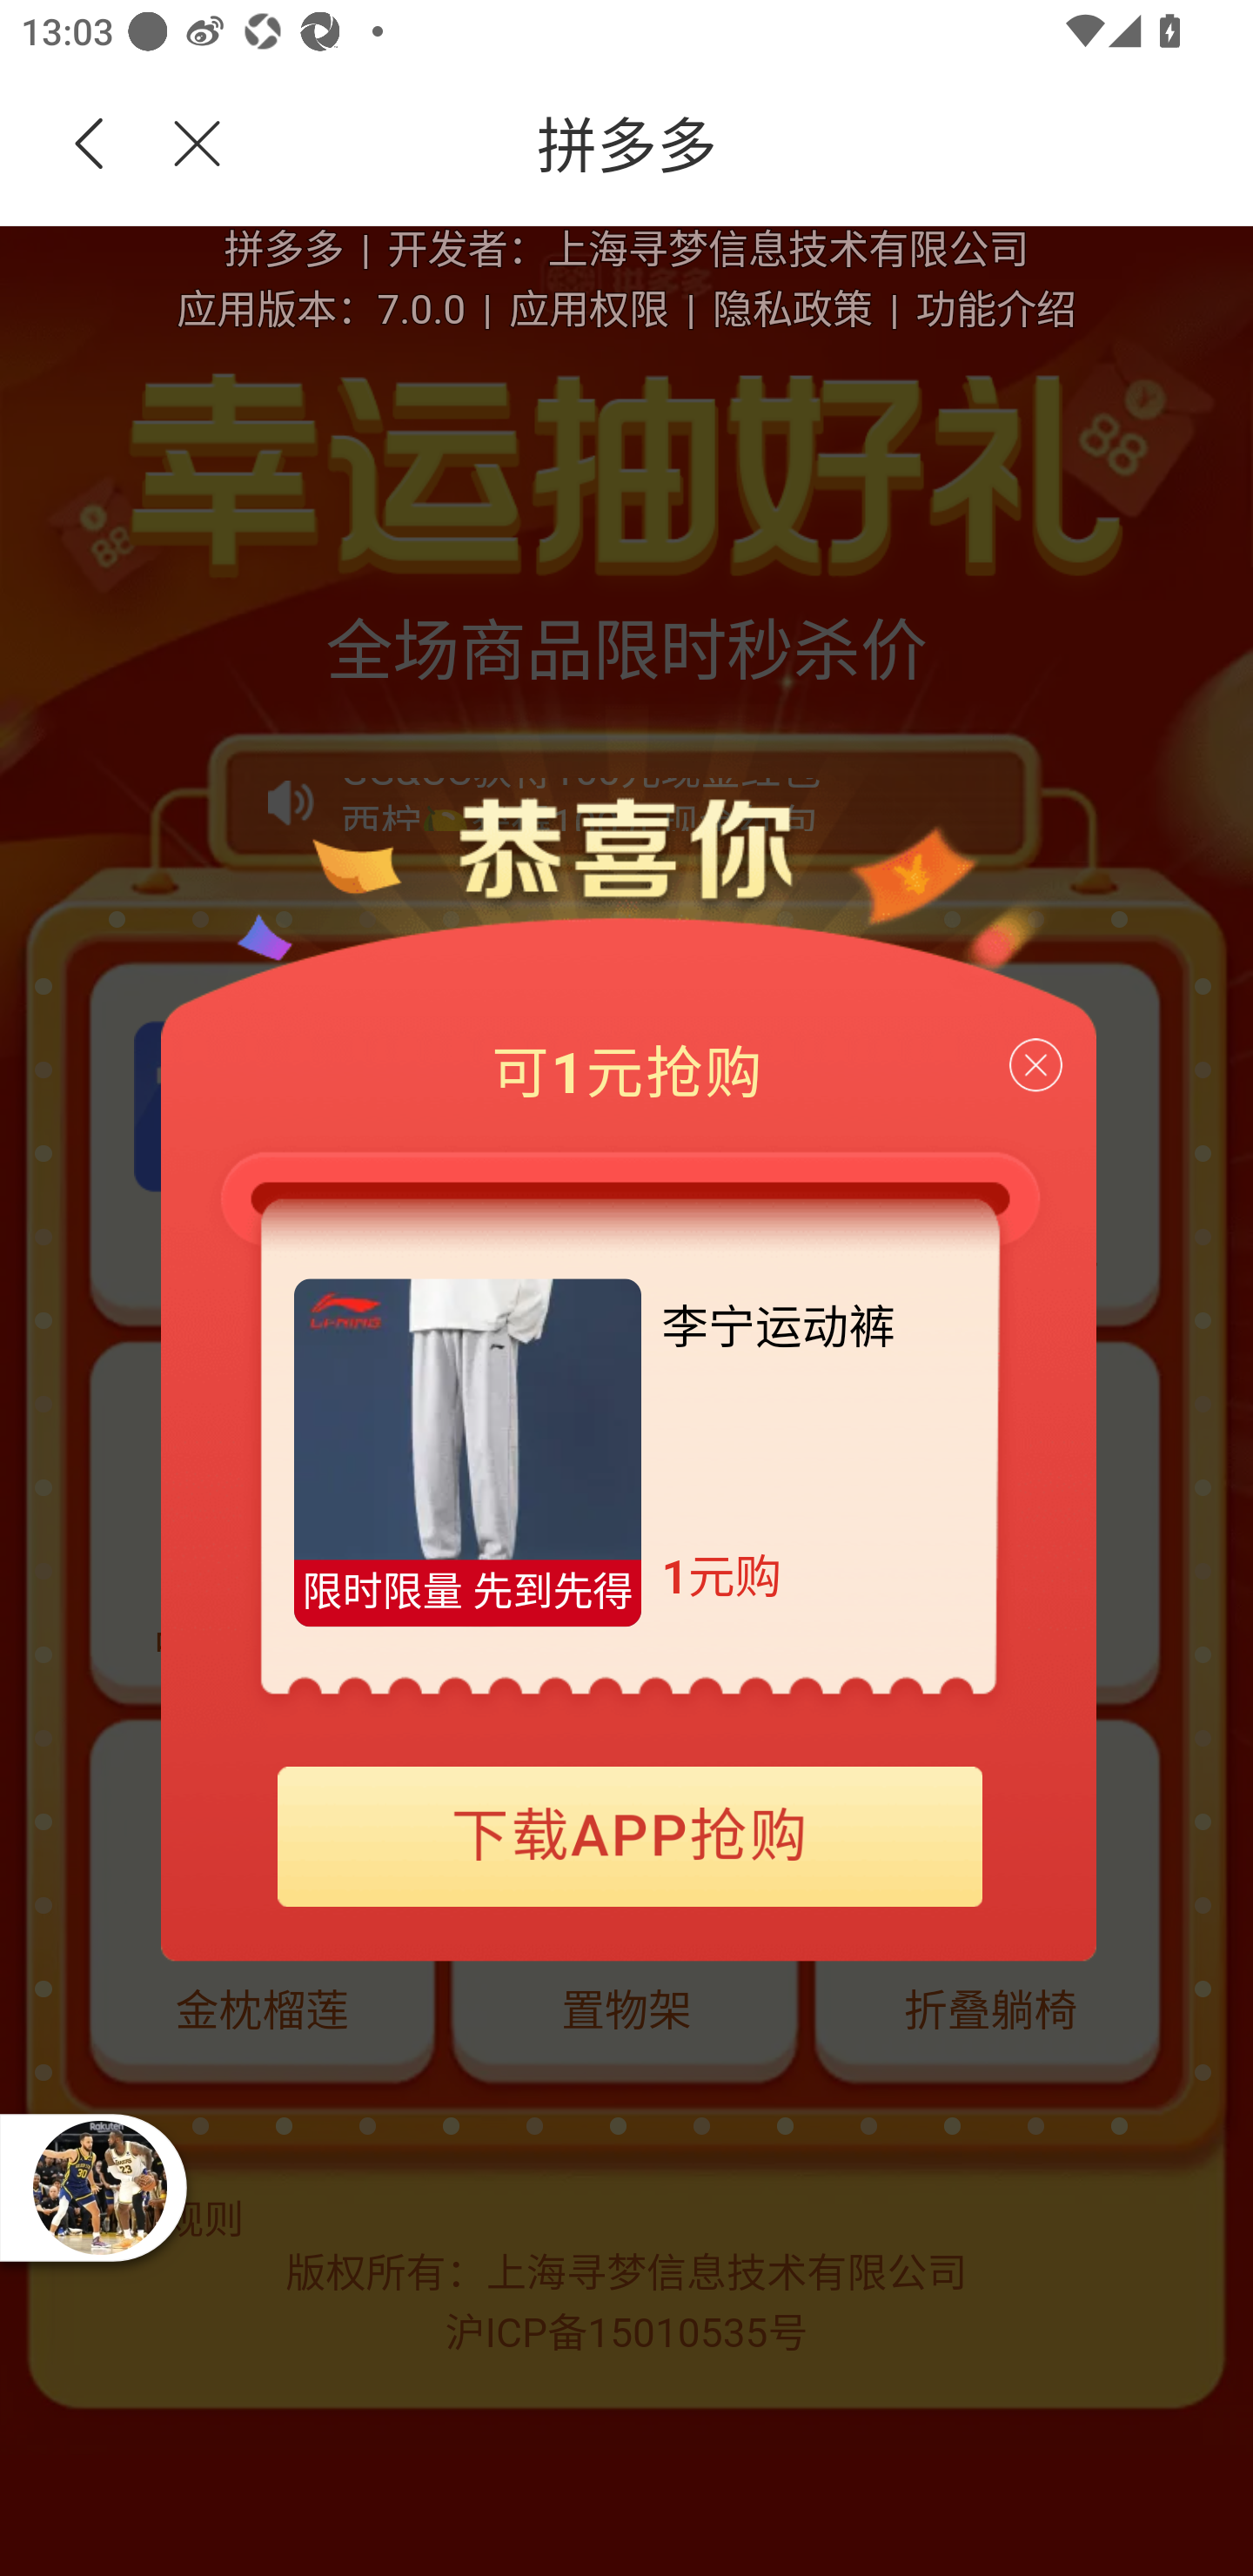  I want to click on , so click(179, 144).